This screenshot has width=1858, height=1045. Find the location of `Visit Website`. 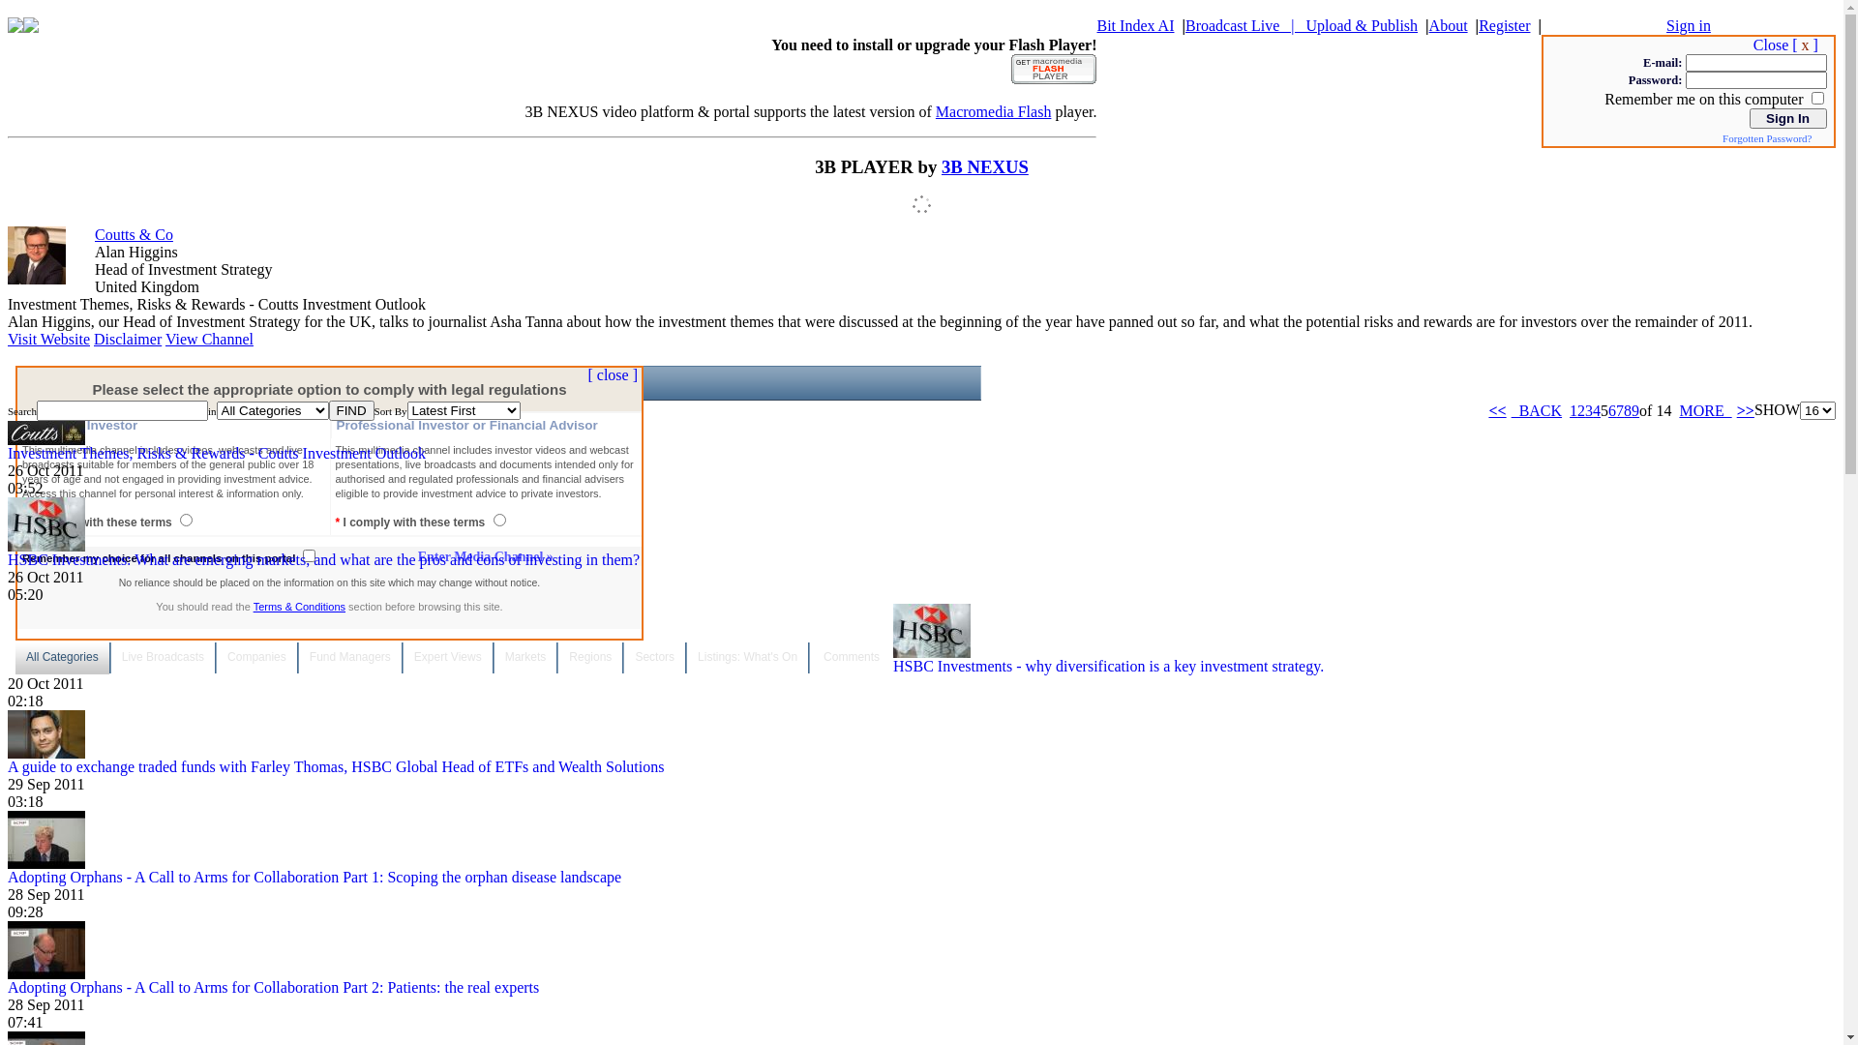

Visit Website is located at coordinates (48, 339).